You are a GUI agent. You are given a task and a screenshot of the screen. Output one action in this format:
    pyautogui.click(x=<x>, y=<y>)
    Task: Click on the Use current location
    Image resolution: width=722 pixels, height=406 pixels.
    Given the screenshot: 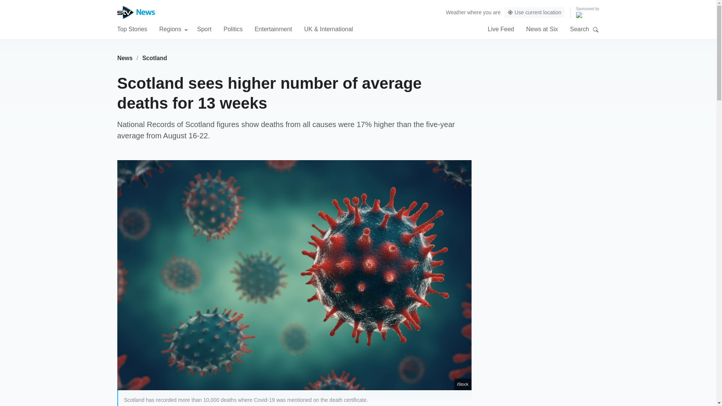 What is the action you would take?
    pyautogui.click(x=534, y=12)
    